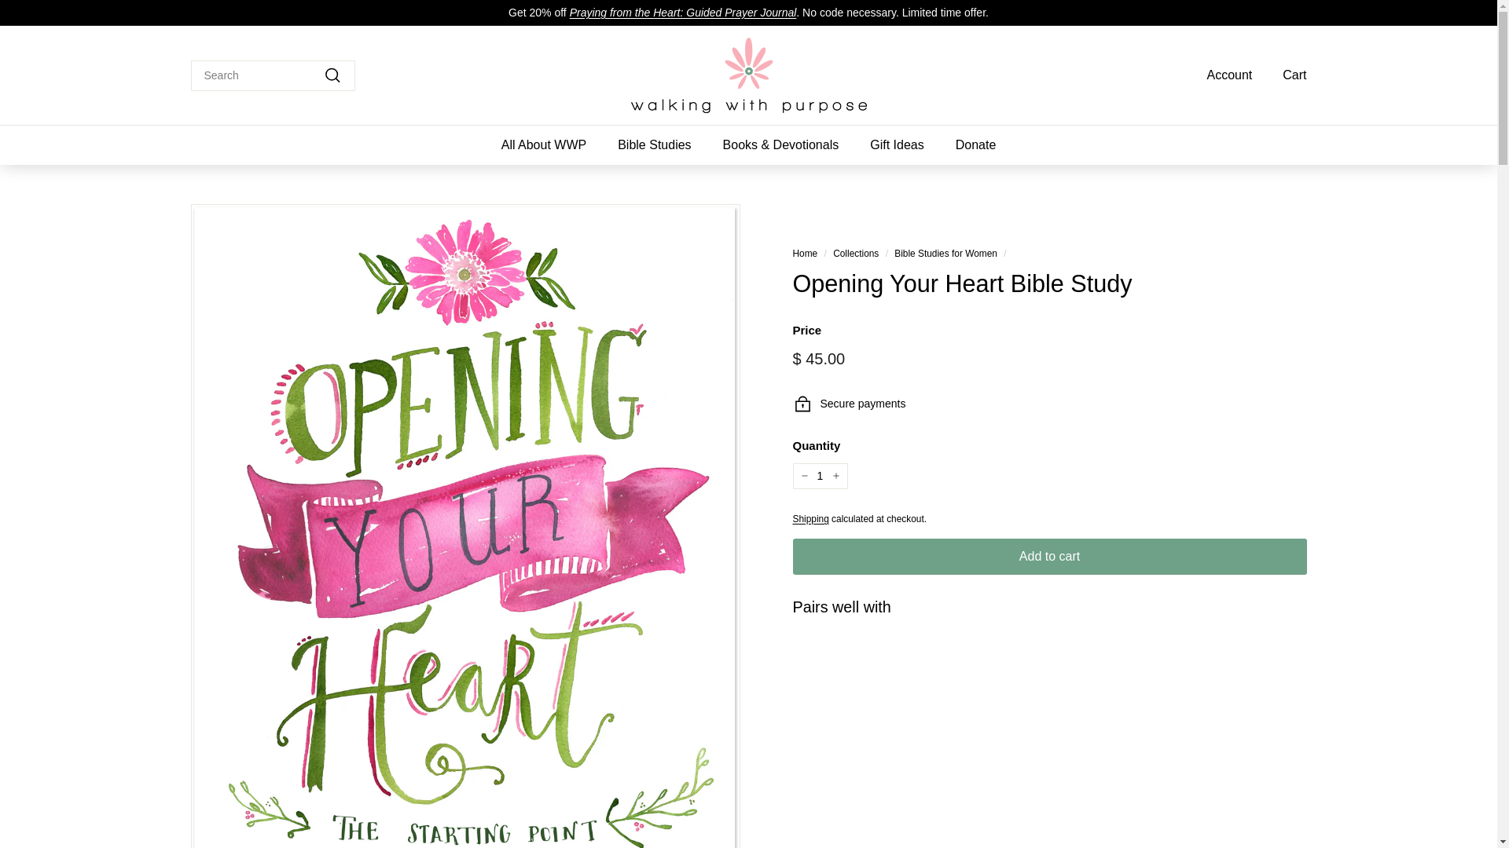  What do you see at coordinates (1289, 75) in the screenshot?
I see `Cart` at bounding box center [1289, 75].